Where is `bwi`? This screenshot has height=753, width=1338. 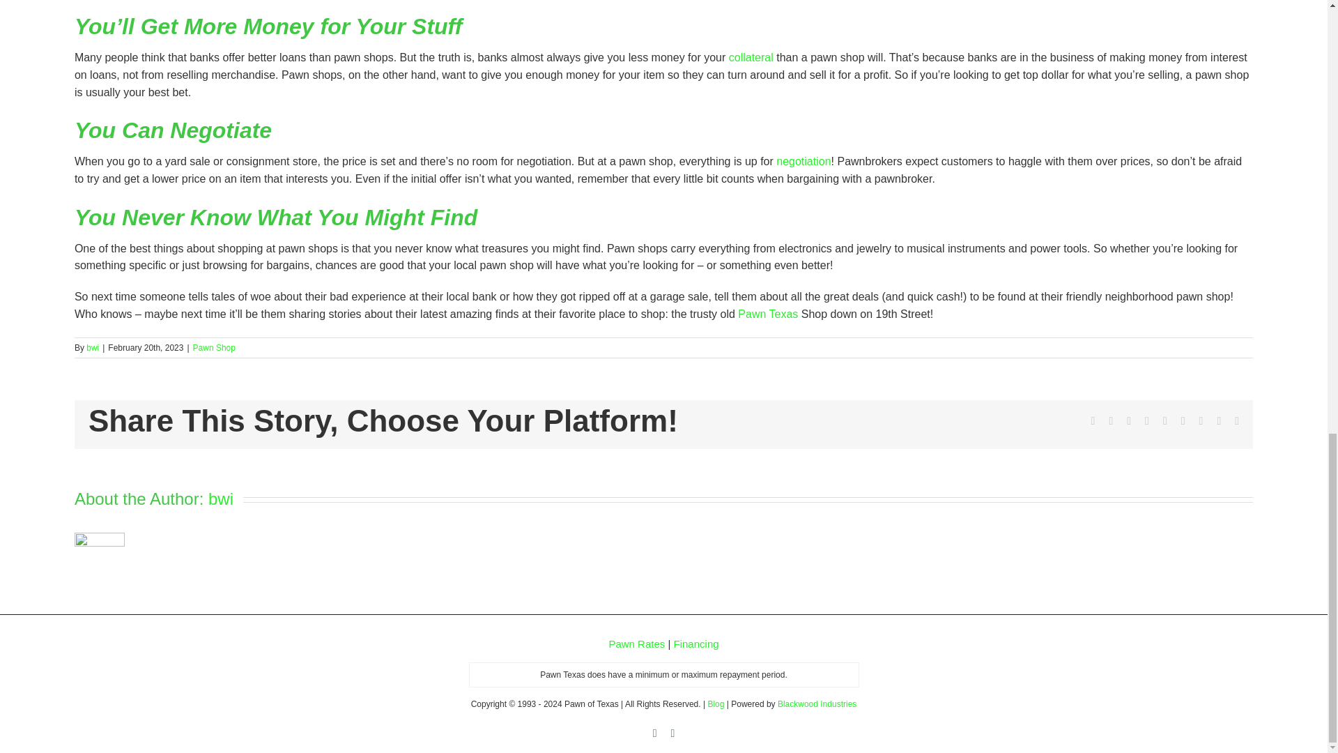 bwi is located at coordinates (93, 348).